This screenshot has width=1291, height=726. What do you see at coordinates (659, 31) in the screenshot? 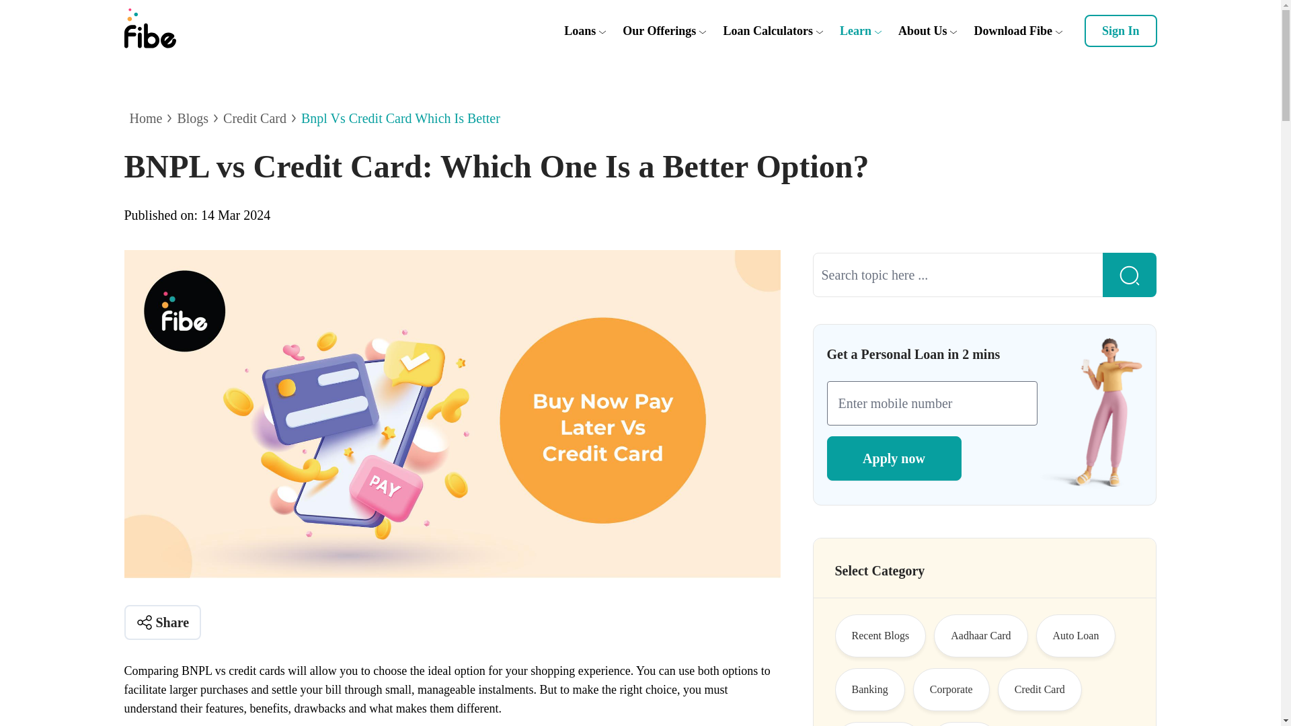
I see `Our Offerings` at bounding box center [659, 31].